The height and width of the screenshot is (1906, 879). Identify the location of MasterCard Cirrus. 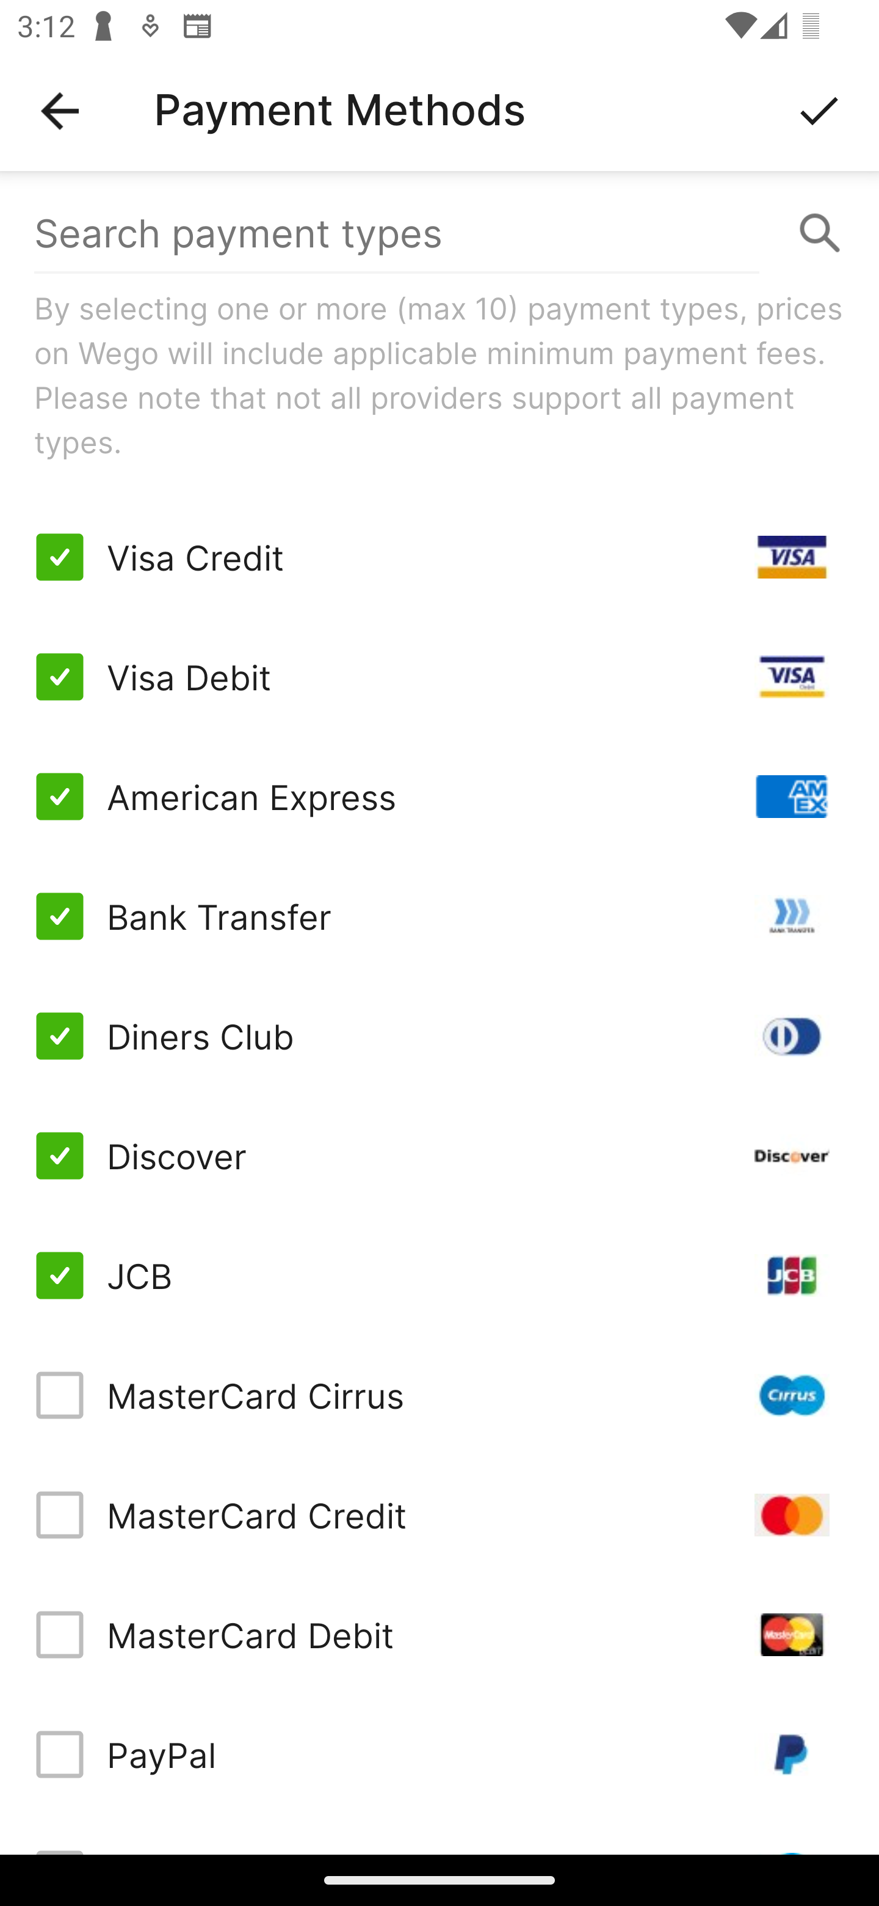
(440, 1395).